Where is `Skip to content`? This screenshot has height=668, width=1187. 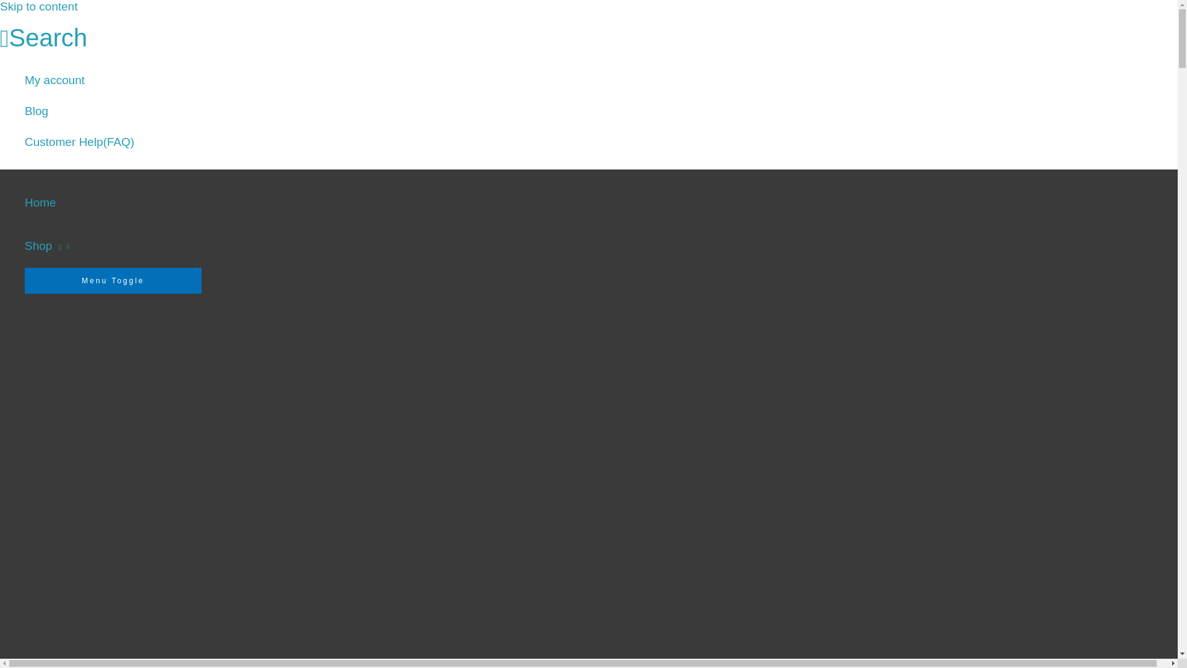
Skip to content is located at coordinates (39, 6).